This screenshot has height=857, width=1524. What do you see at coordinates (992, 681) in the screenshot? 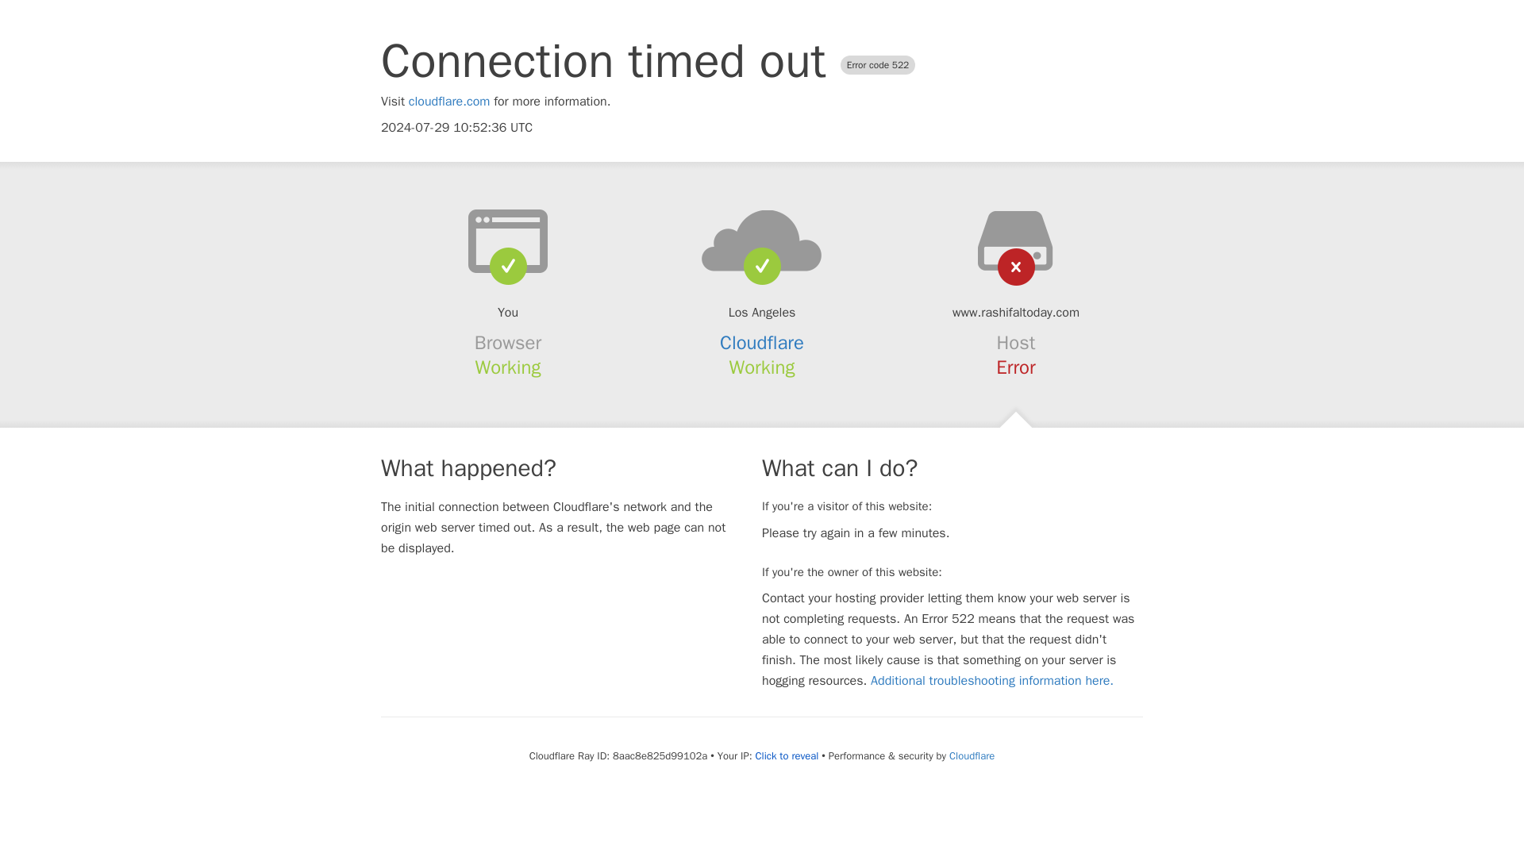
I see `Additional troubleshooting information here.` at bounding box center [992, 681].